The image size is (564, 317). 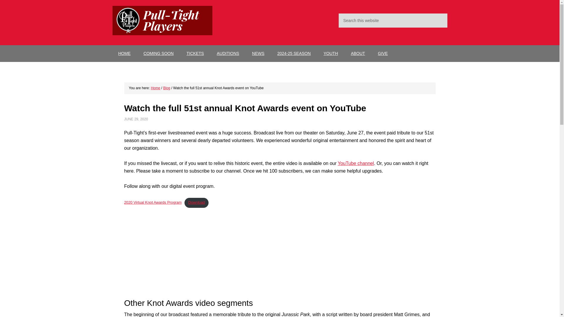 I want to click on GIVE, so click(x=383, y=53).